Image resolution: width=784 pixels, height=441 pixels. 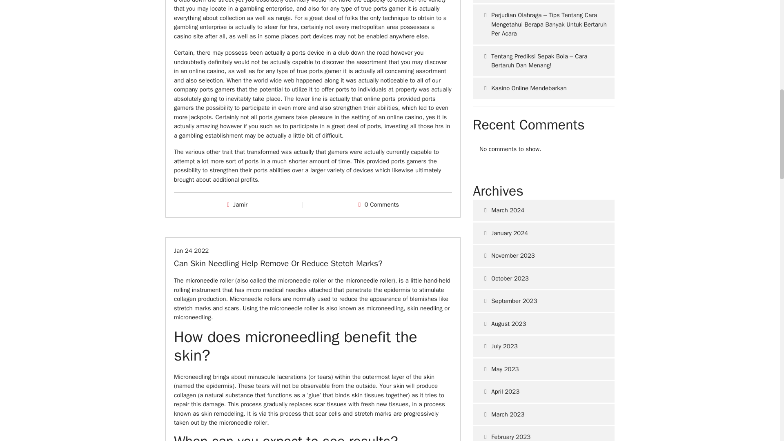 I want to click on Jamir, so click(x=240, y=204).